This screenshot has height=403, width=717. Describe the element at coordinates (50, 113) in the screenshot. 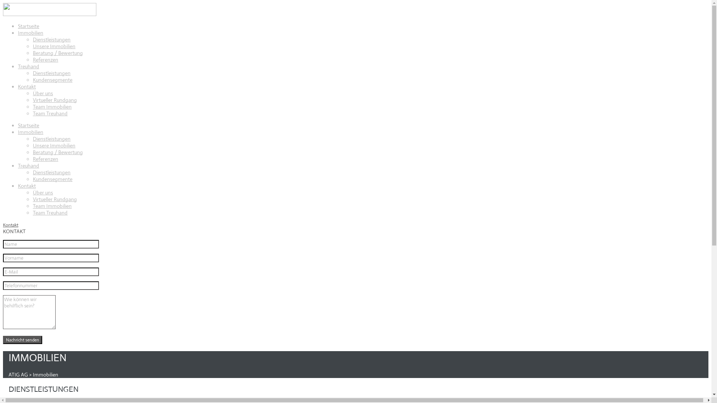

I see `Team Treuhand` at that location.